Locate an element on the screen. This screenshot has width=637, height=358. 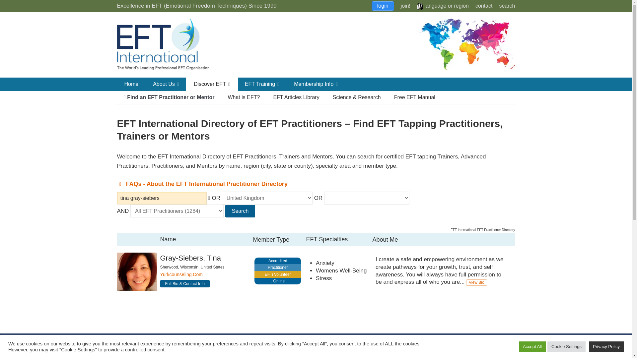
Home is located at coordinates (131, 84).